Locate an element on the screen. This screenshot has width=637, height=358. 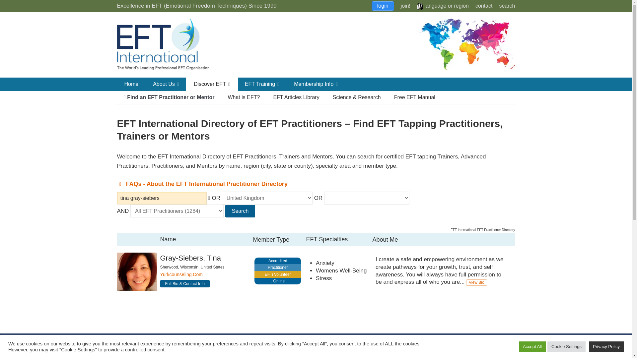
Home is located at coordinates (131, 84).